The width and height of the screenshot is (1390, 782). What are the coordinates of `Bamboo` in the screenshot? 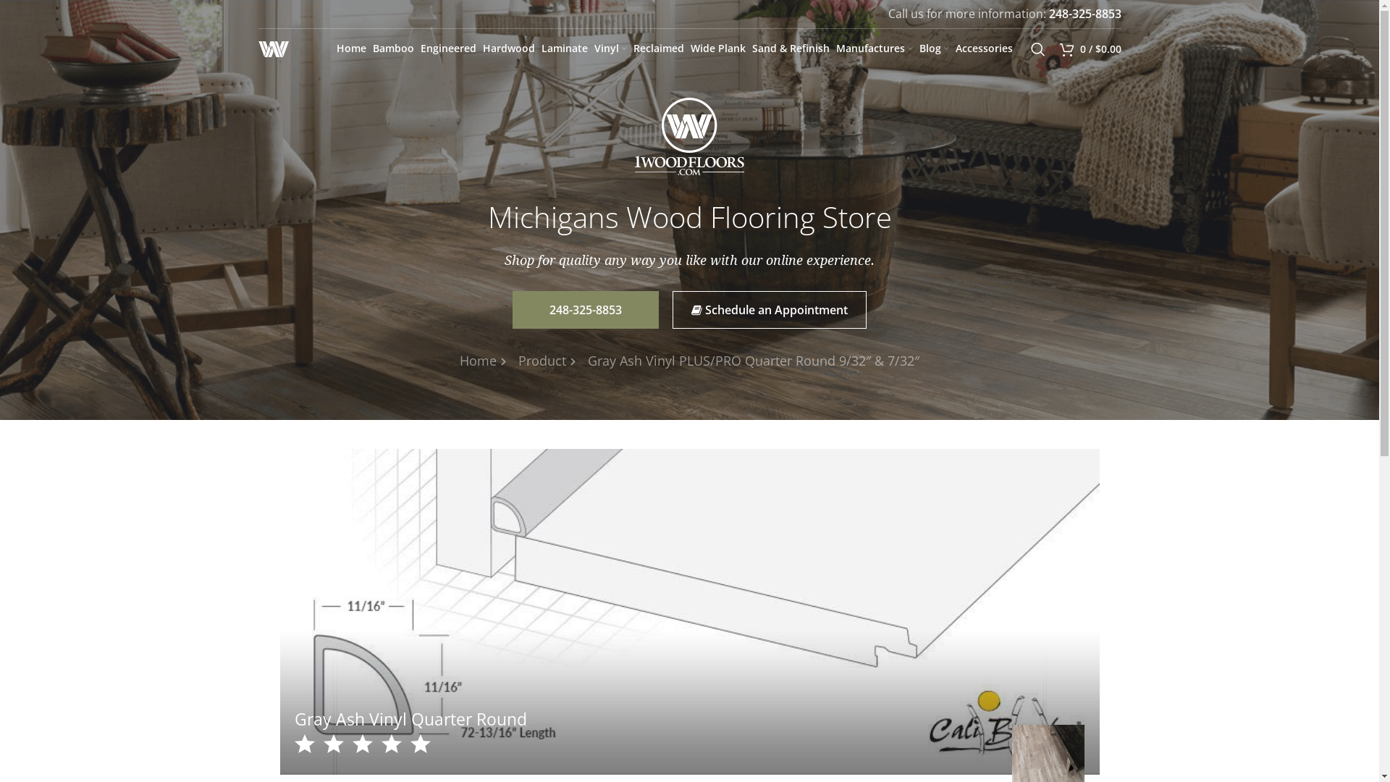 It's located at (393, 49).